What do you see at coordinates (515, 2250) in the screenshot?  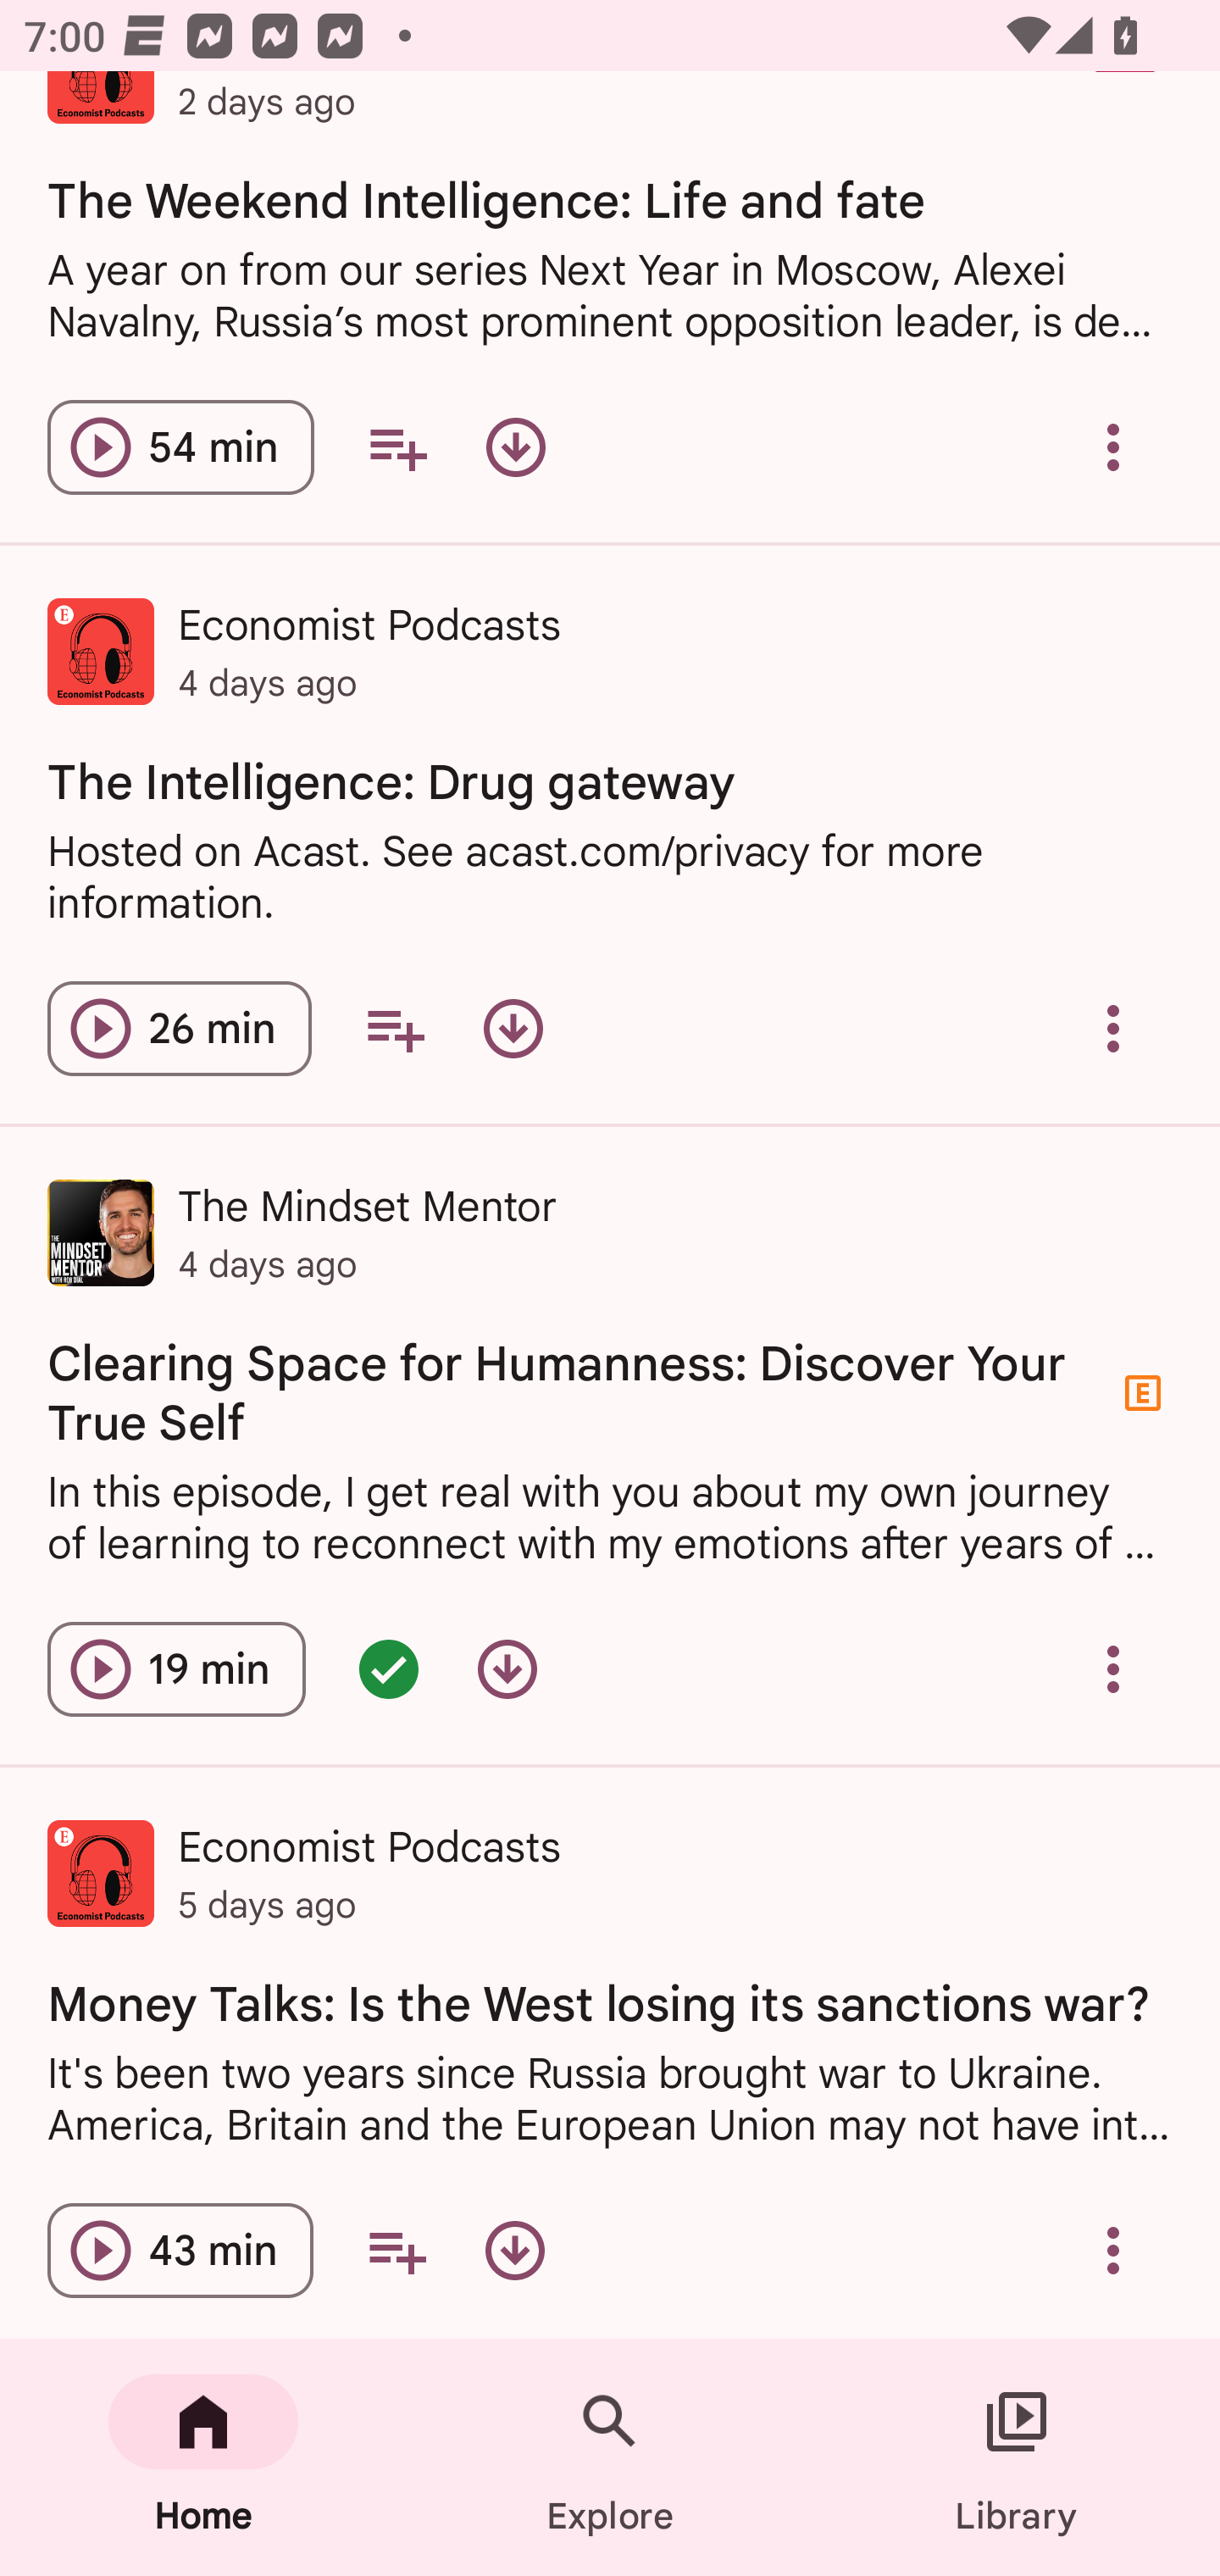 I see `Download episode` at bounding box center [515, 2250].